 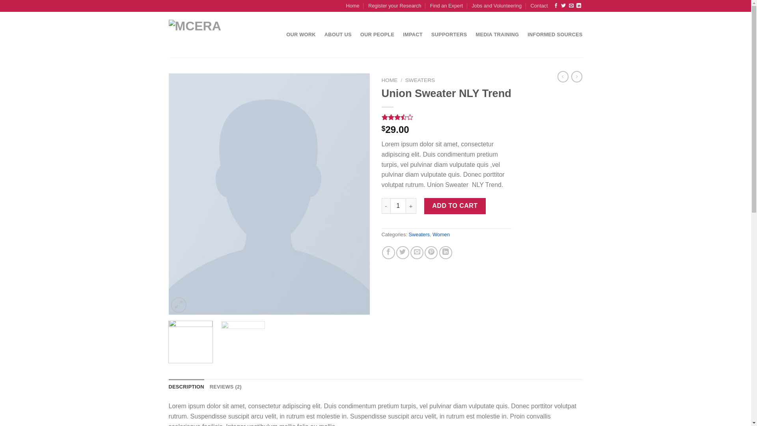 I want to click on Register your Research, so click(x=395, y=6).